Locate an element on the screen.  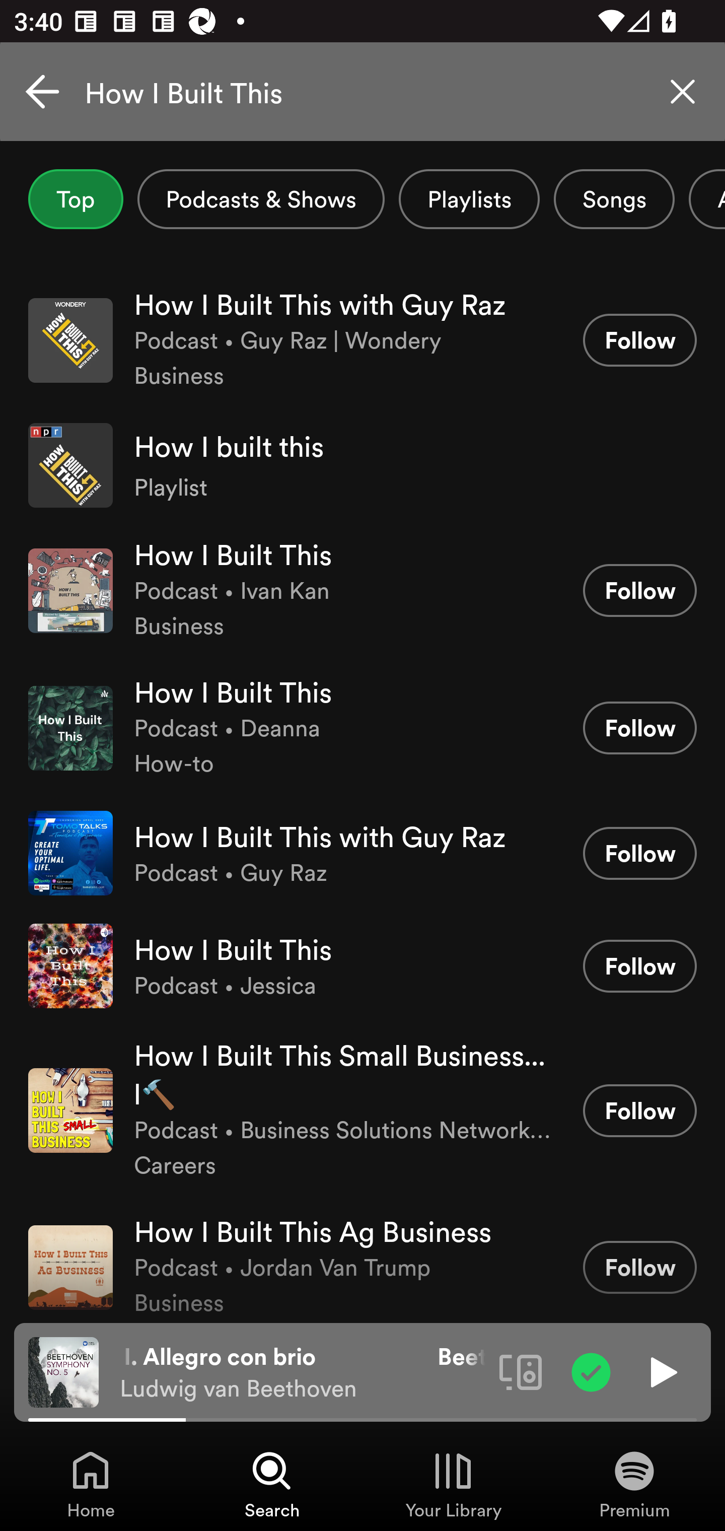
Follow is located at coordinates (639, 339).